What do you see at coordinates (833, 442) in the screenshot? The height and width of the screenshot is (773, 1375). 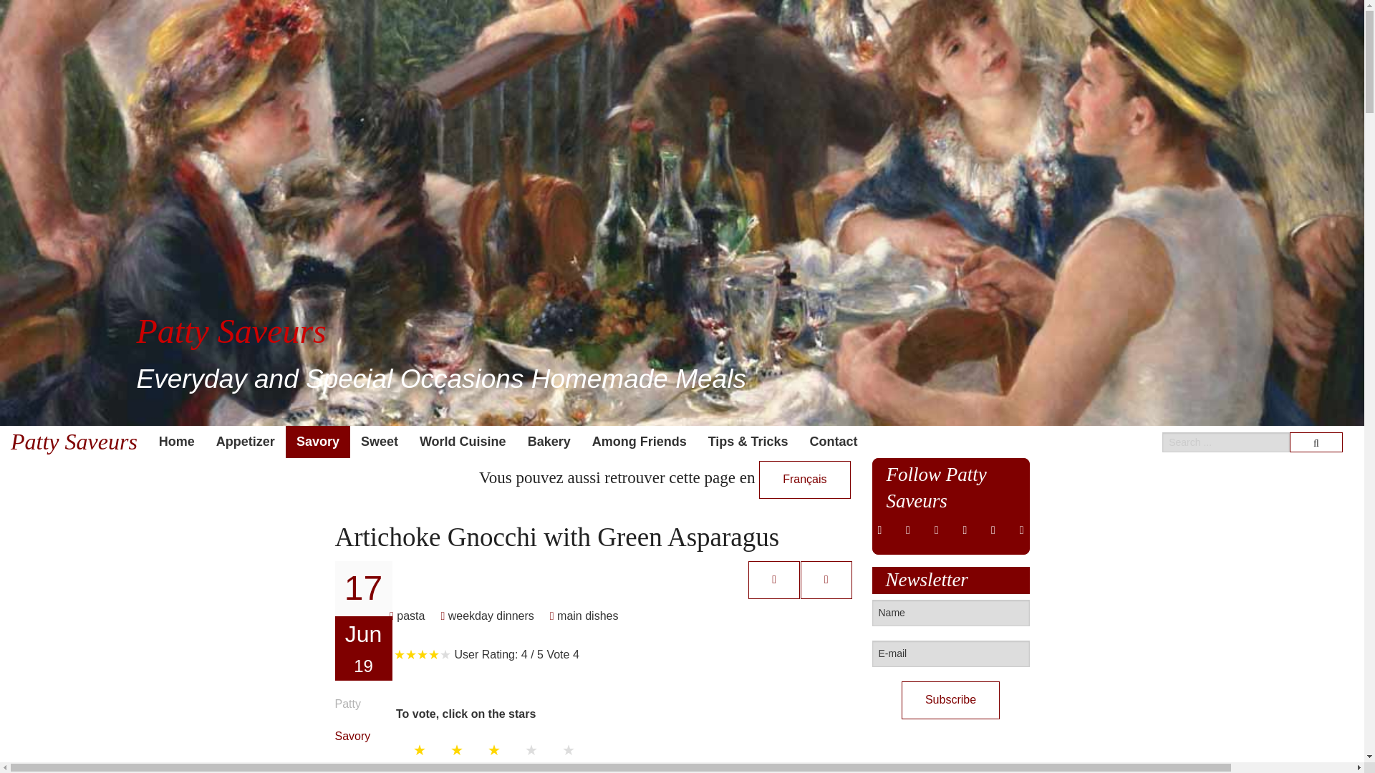 I see `Contact` at bounding box center [833, 442].